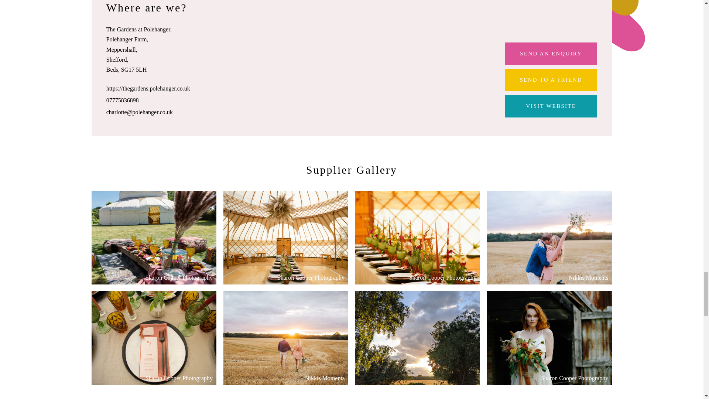 The width and height of the screenshot is (709, 399). Describe the element at coordinates (551, 80) in the screenshot. I see `SEND TO A FRIEND` at that location.